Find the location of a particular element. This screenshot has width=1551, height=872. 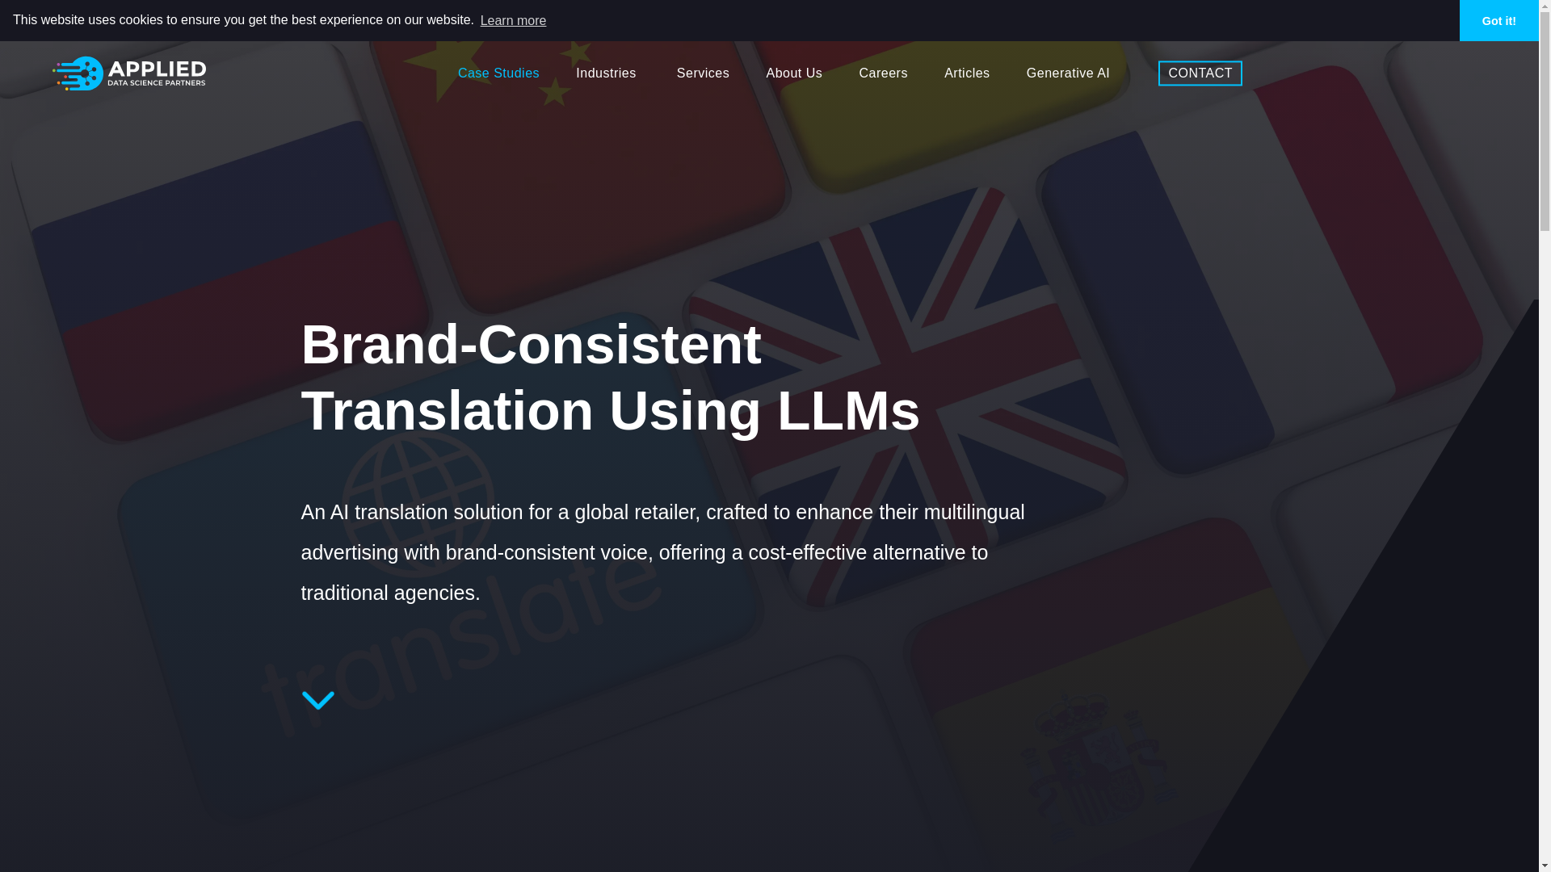

CONTACT is located at coordinates (1200, 73).